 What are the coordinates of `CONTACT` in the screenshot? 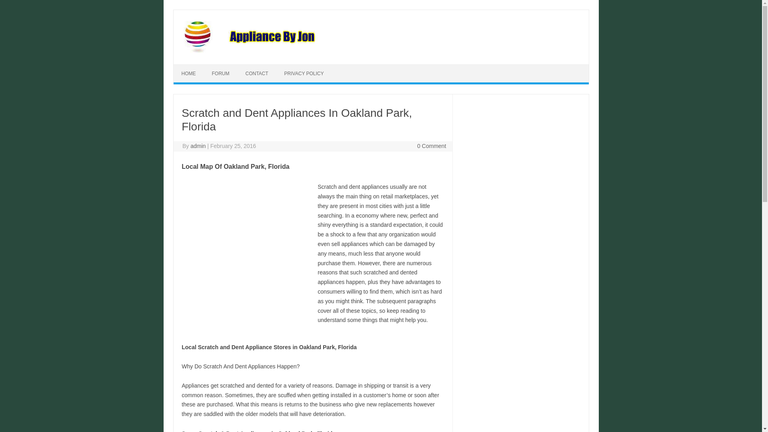 It's located at (257, 74).